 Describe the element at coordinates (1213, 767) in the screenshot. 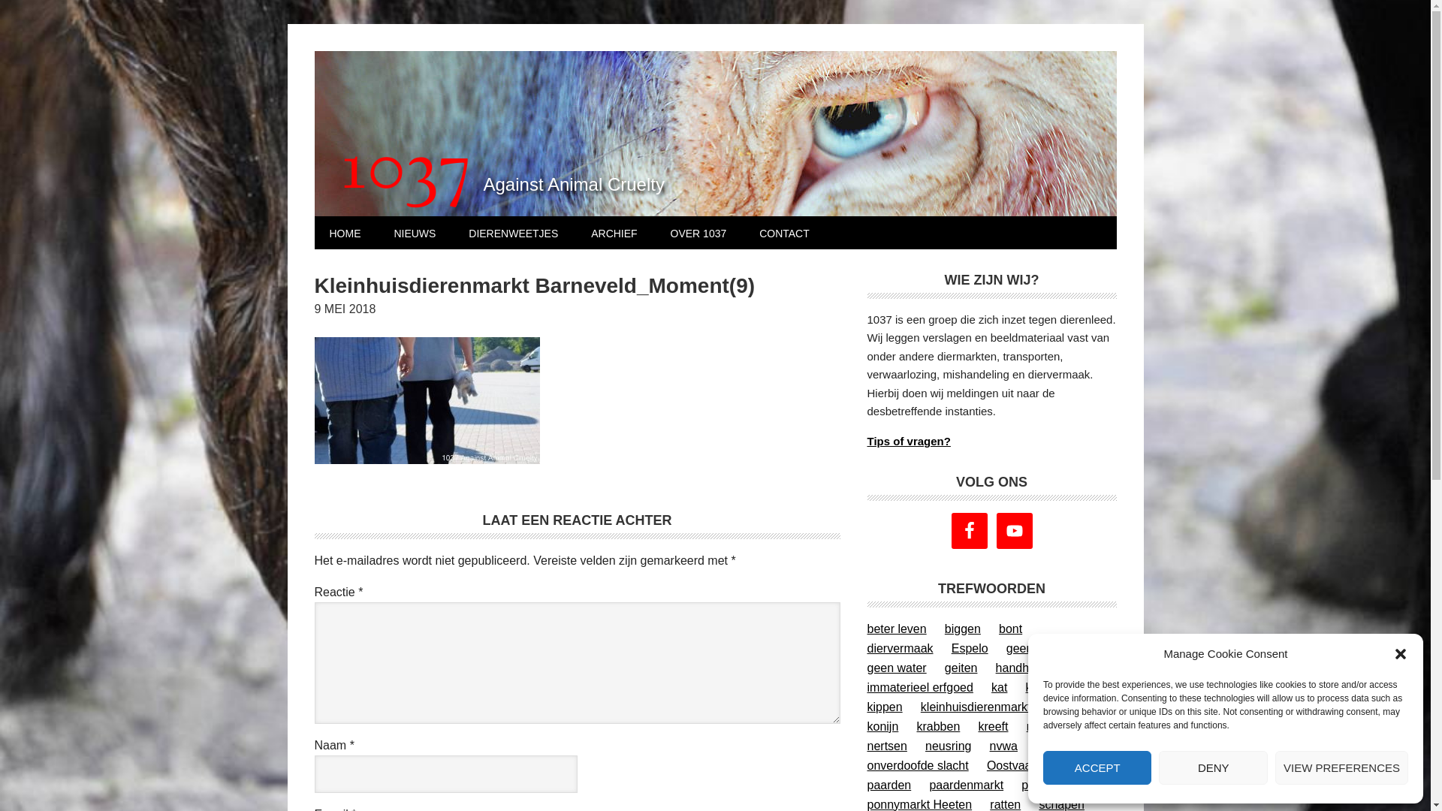

I see `DENY` at that location.